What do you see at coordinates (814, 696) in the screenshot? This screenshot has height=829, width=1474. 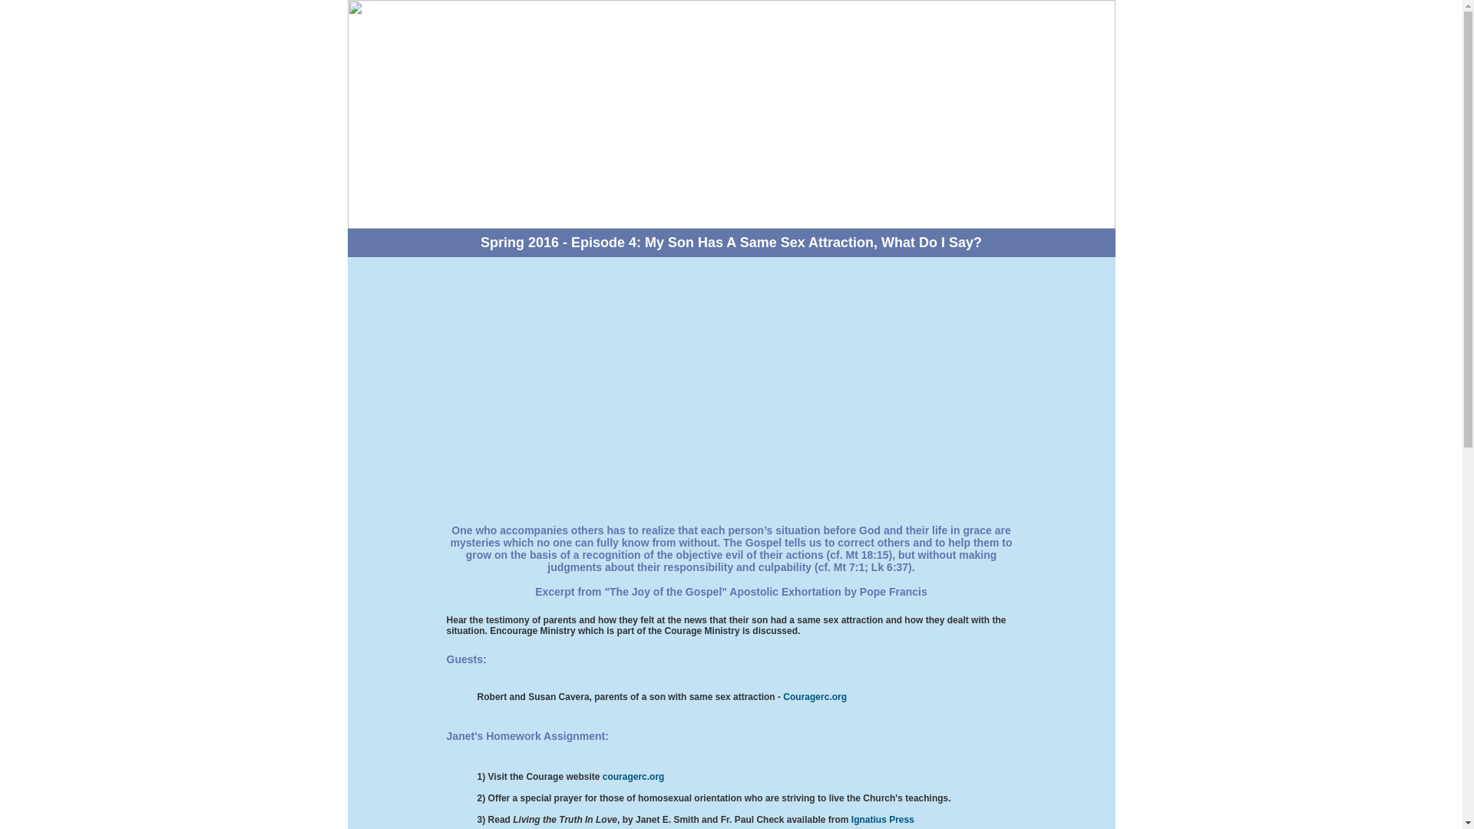 I see `Couragerc.org` at bounding box center [814, 696].